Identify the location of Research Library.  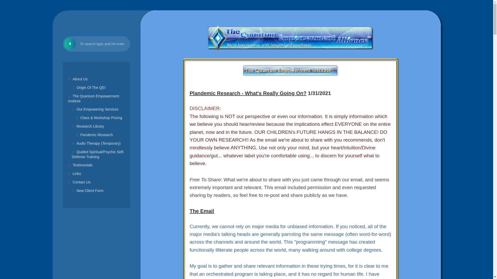
(96, 127).